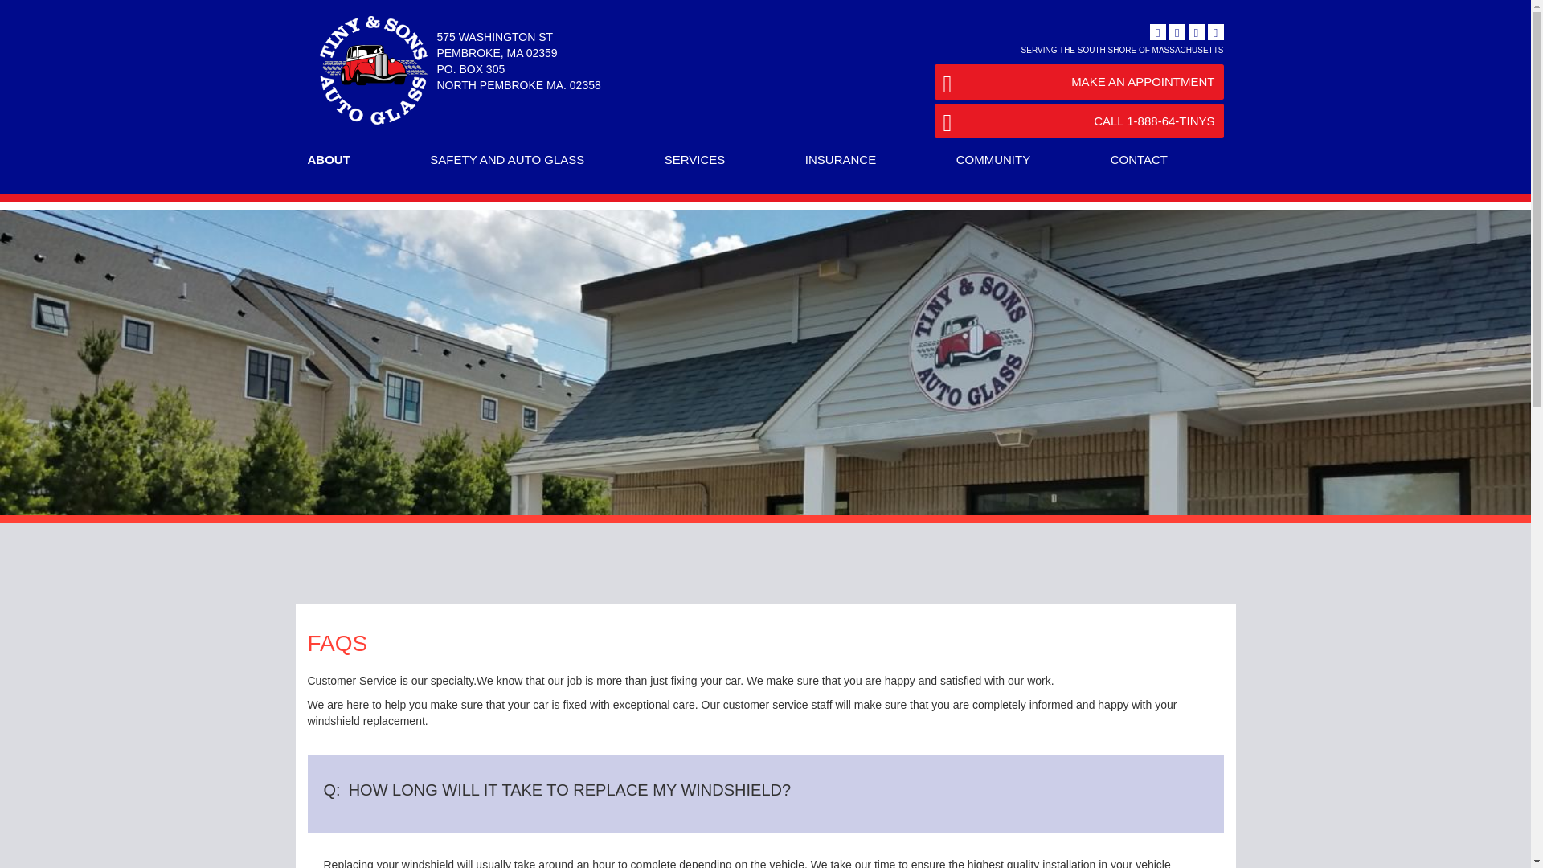 The width and height of the screenshot is (1543, 868). I want to click on SERVICES, so click(694, 160).